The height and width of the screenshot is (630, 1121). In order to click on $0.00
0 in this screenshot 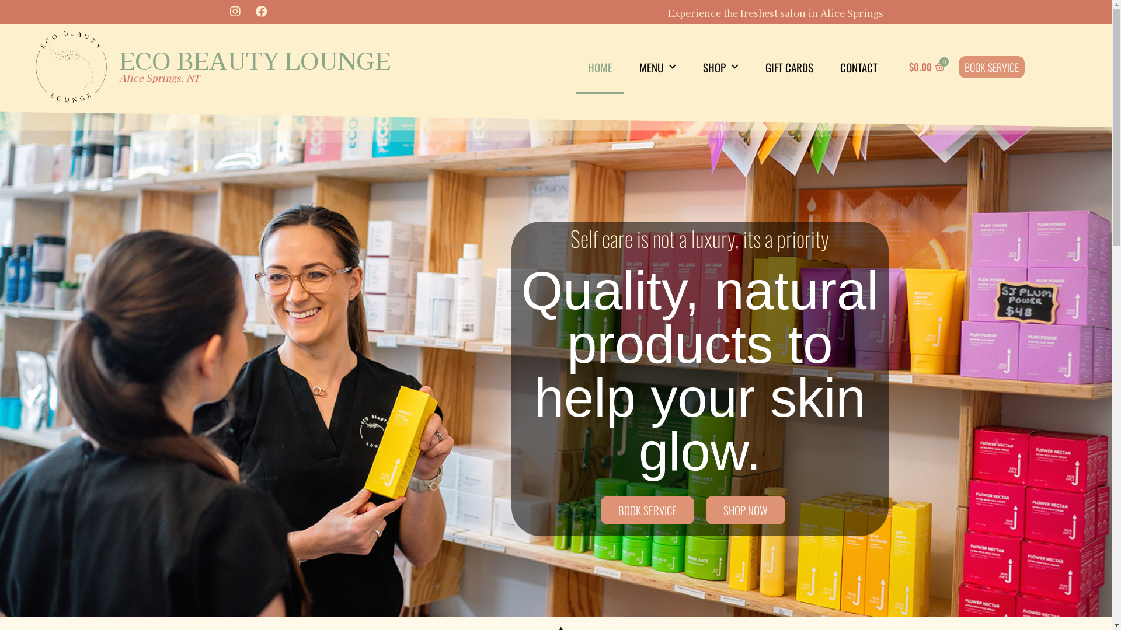, I will do `click(927, 66)`.